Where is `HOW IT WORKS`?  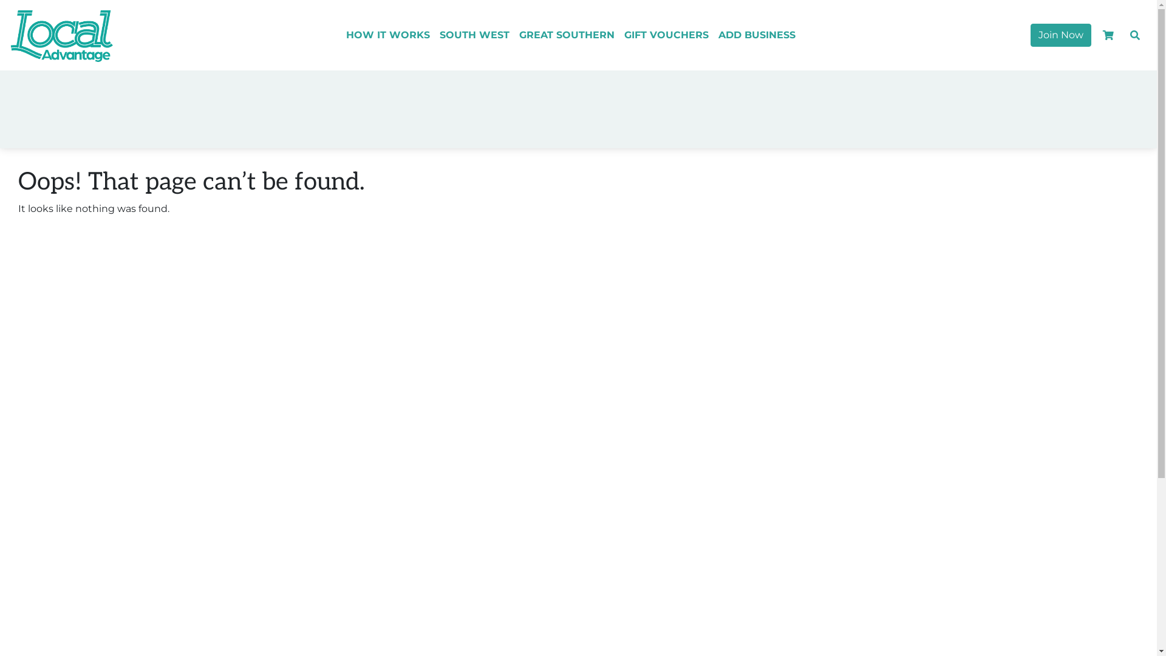 HOW IT WORKS is located at coordinates (388, 35).